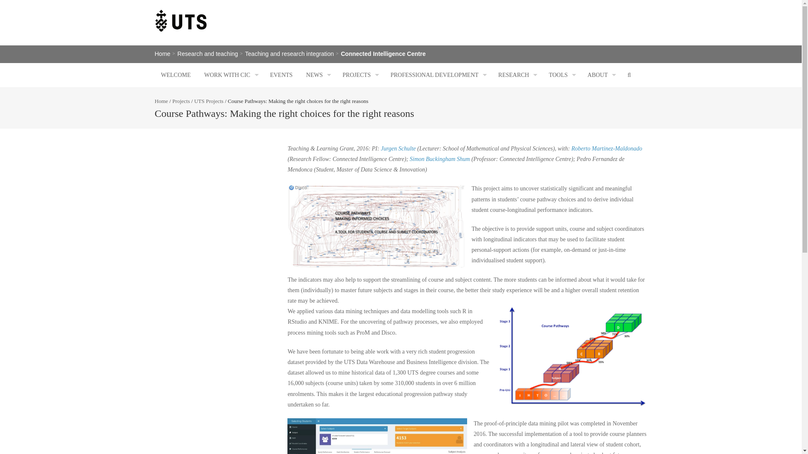  Describe the element at coordinates (438, 75) in the screenshot. I see `PROFESSIONAL DEVELOPMENT` at that location.